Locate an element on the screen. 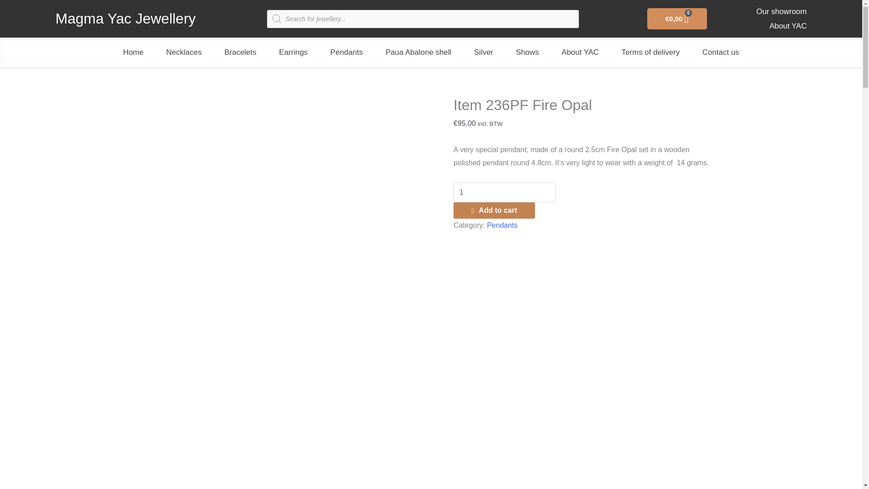 The height and width of the screenshot is (489, 869). Paua Abalone shell is located at coordinates (418, 53).